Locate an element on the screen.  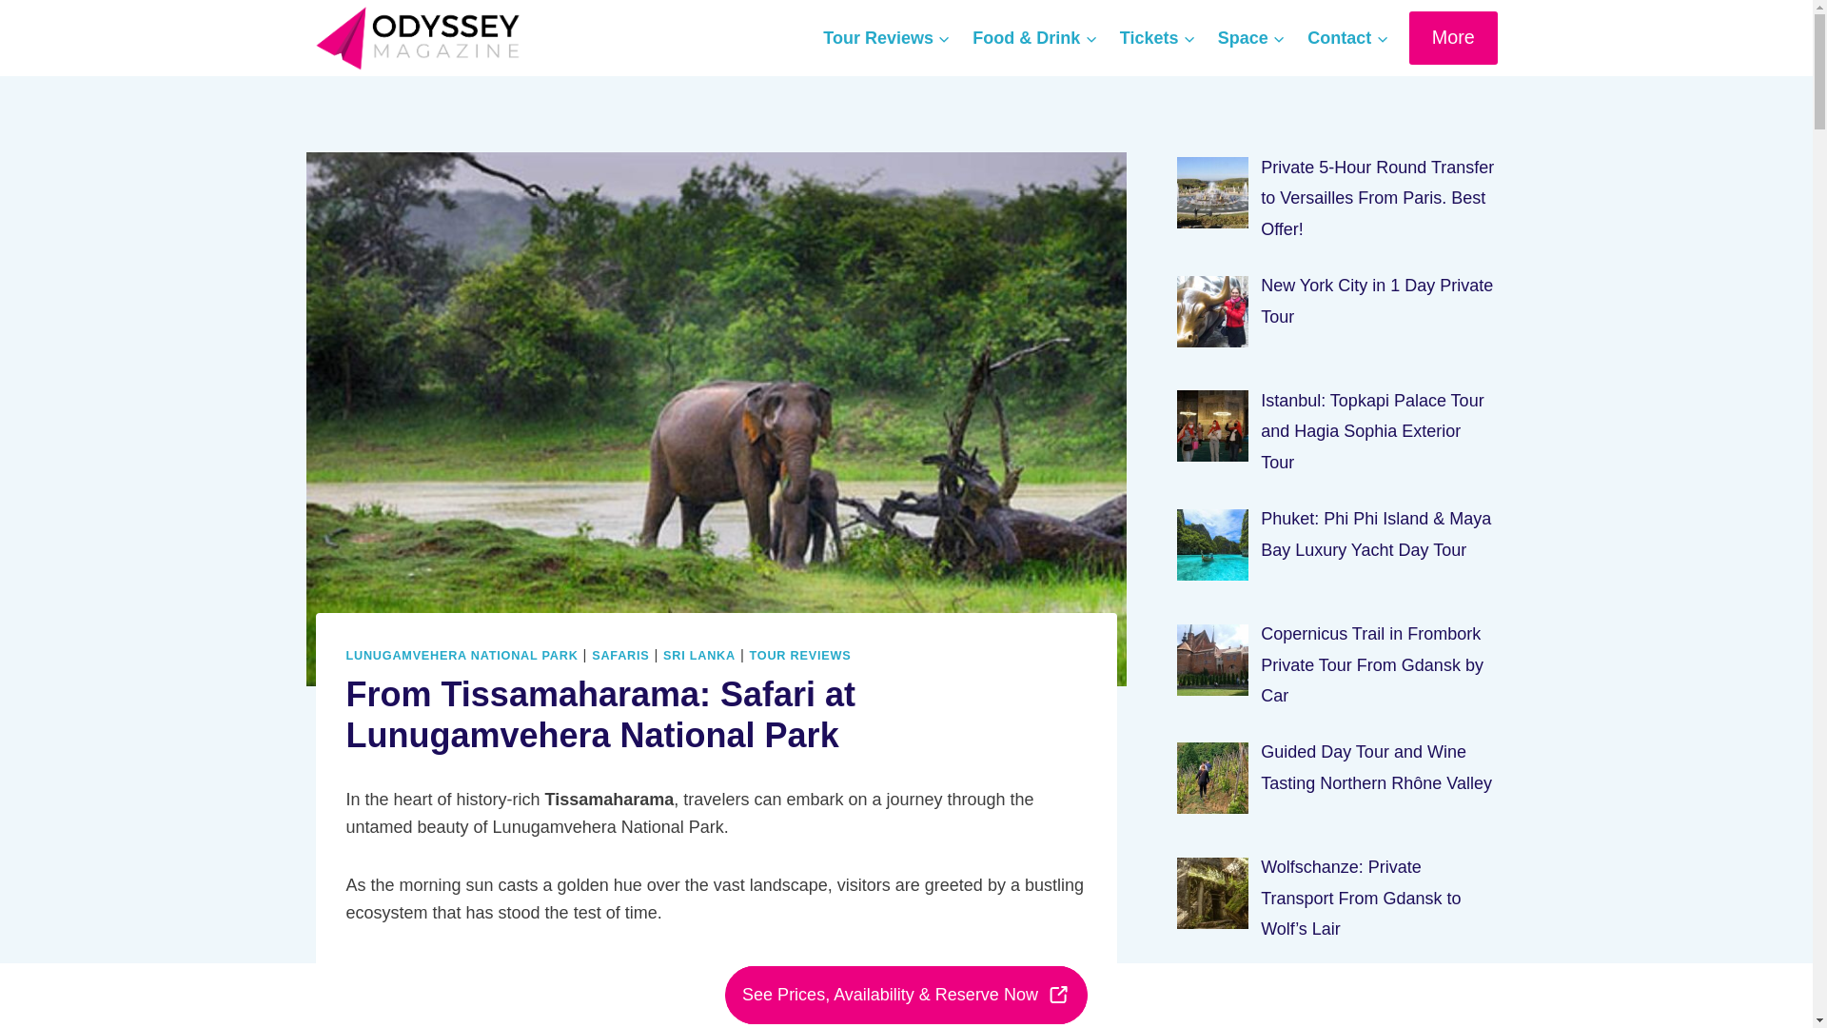
SRI LANKA is located at coordinates (698, 655).